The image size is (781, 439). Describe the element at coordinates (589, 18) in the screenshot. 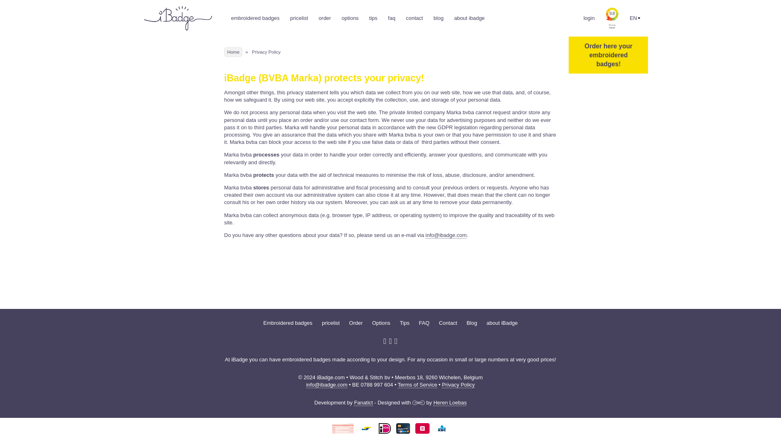

I see `login` at that location.